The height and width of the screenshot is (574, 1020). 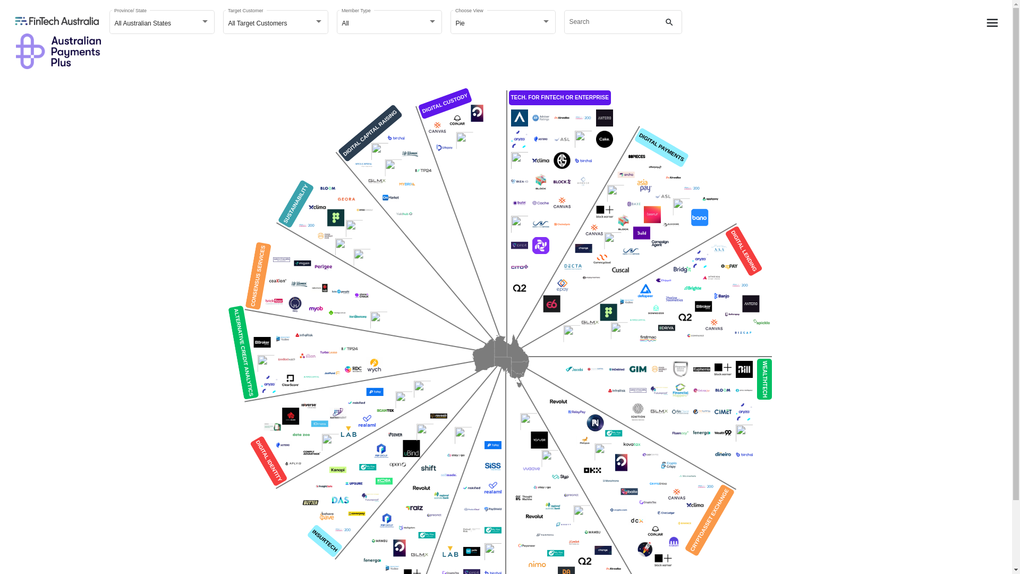 What do you see at coordinates (673, 178) in the screenshot?
I see `Airwallex Pty Ltd` at bounding box center [673, 178].